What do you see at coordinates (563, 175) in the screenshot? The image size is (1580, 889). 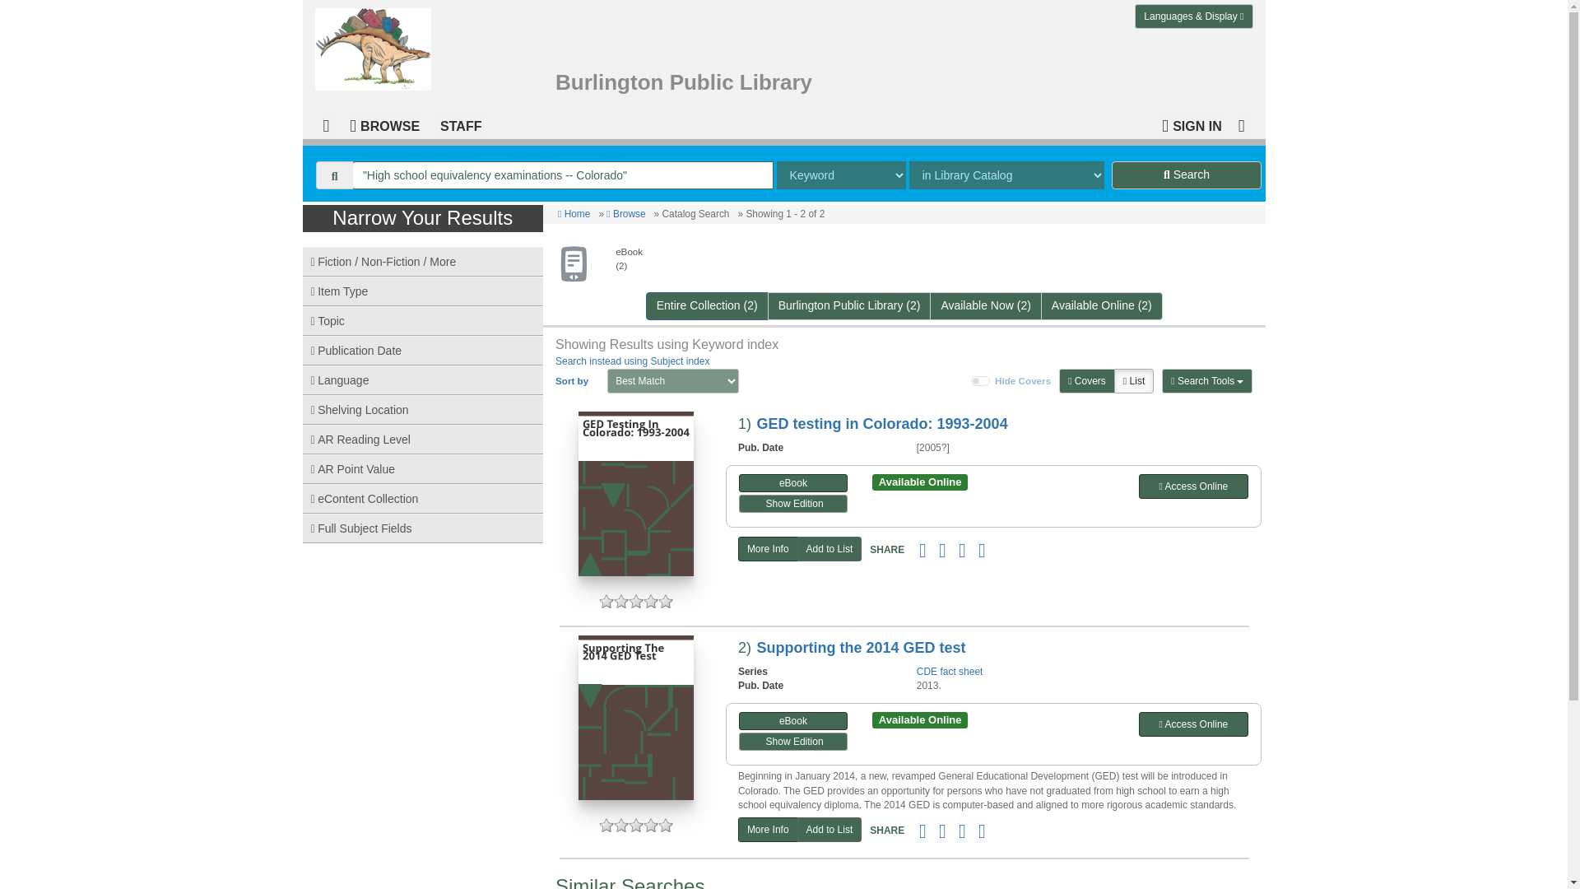 I see `"High school equivalency examinations -- Colorado"` at bounding box center [563, 175].